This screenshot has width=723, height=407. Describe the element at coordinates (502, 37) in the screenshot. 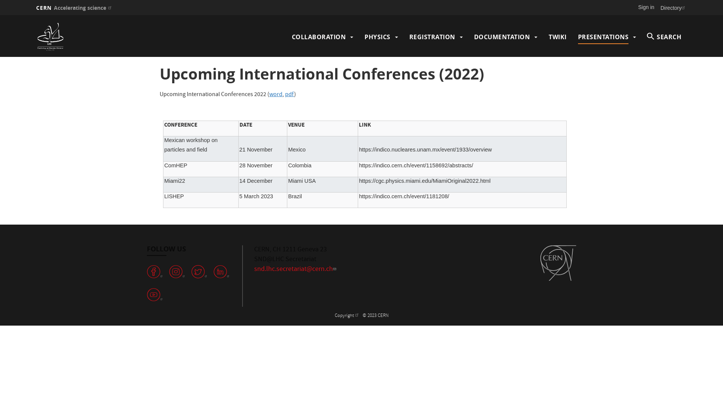

I see `DOCUMENTATION` at that location.